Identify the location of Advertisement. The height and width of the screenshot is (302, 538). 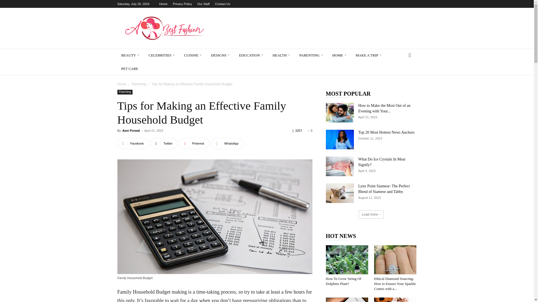
(314, 28).